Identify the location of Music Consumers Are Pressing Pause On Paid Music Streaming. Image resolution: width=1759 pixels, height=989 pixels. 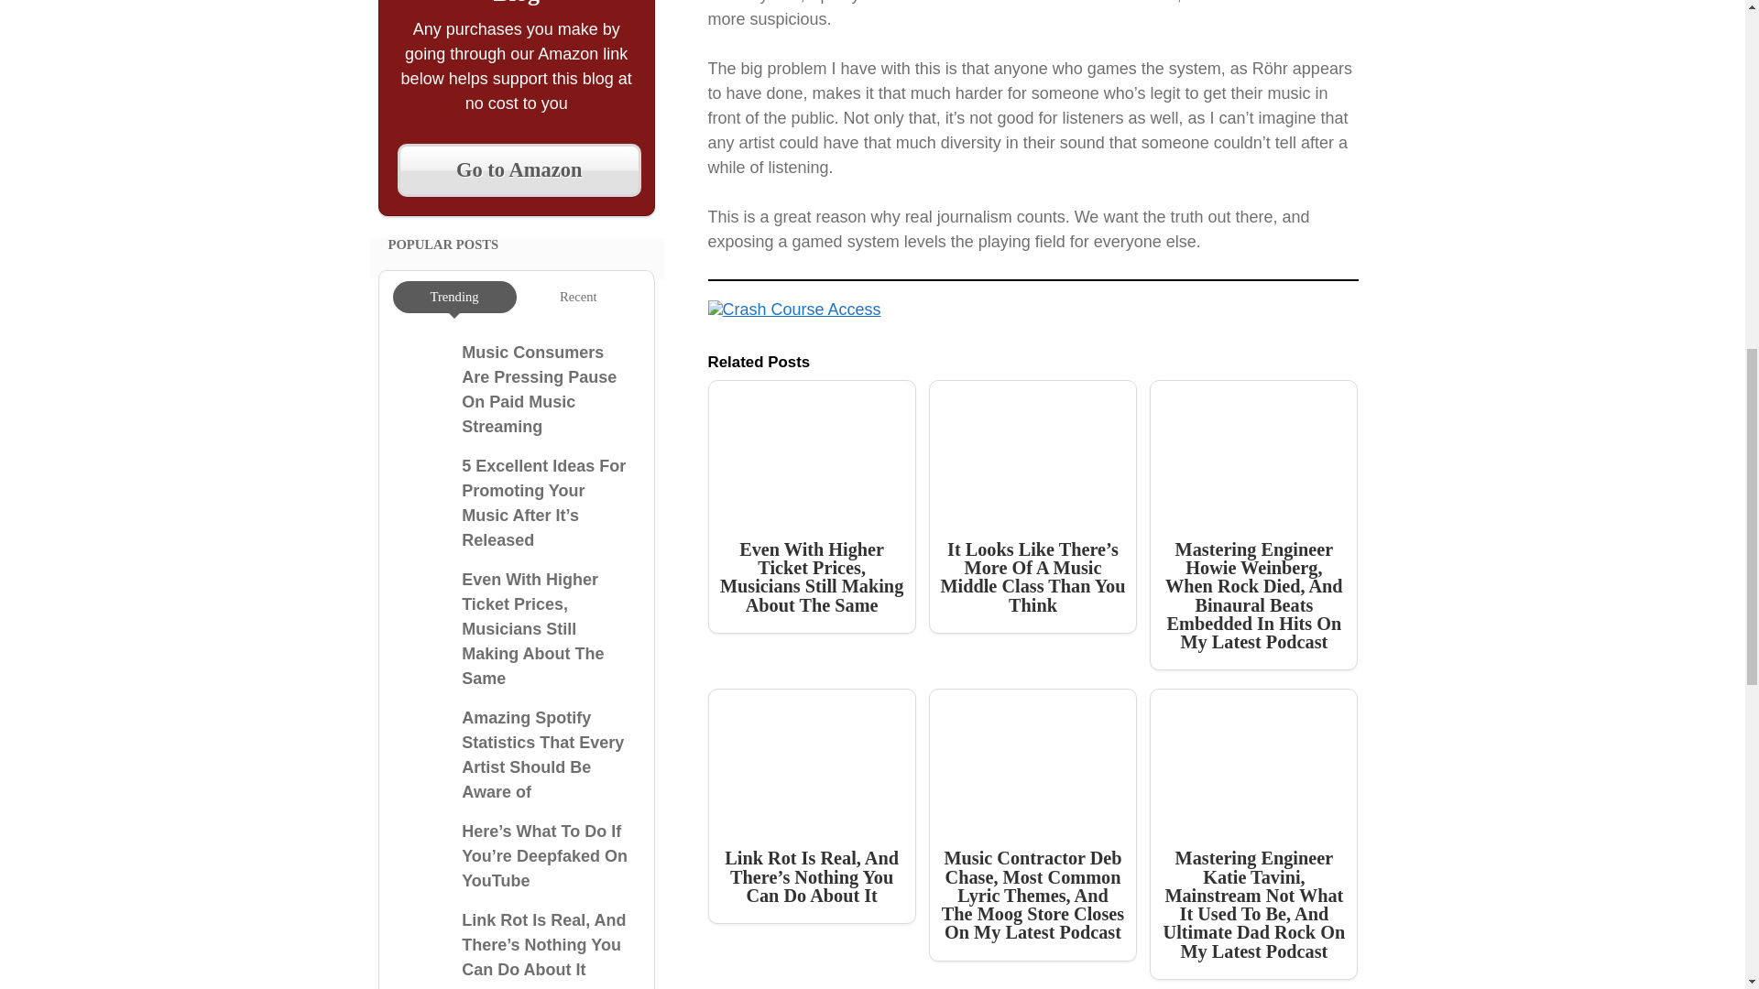
(539, 389).